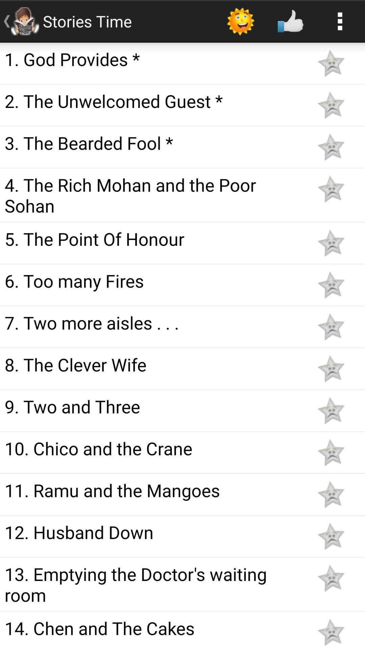 The width and height of the screenshot is (365, 650). I want to click on flip until the 1. god provides * icon, so click(153, 59).